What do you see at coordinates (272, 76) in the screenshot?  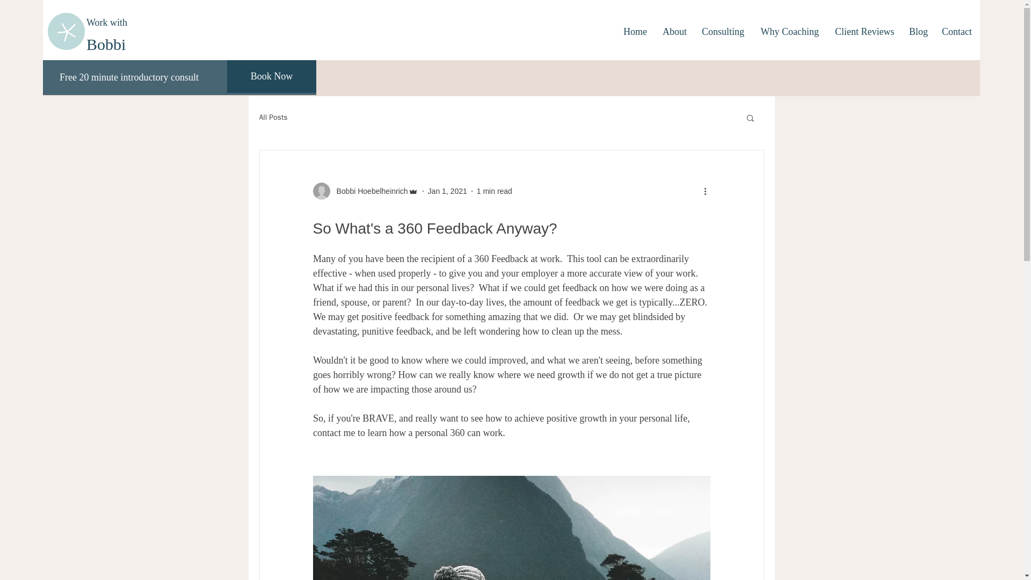 I see `Book Now` at bounding box center [272, 76].